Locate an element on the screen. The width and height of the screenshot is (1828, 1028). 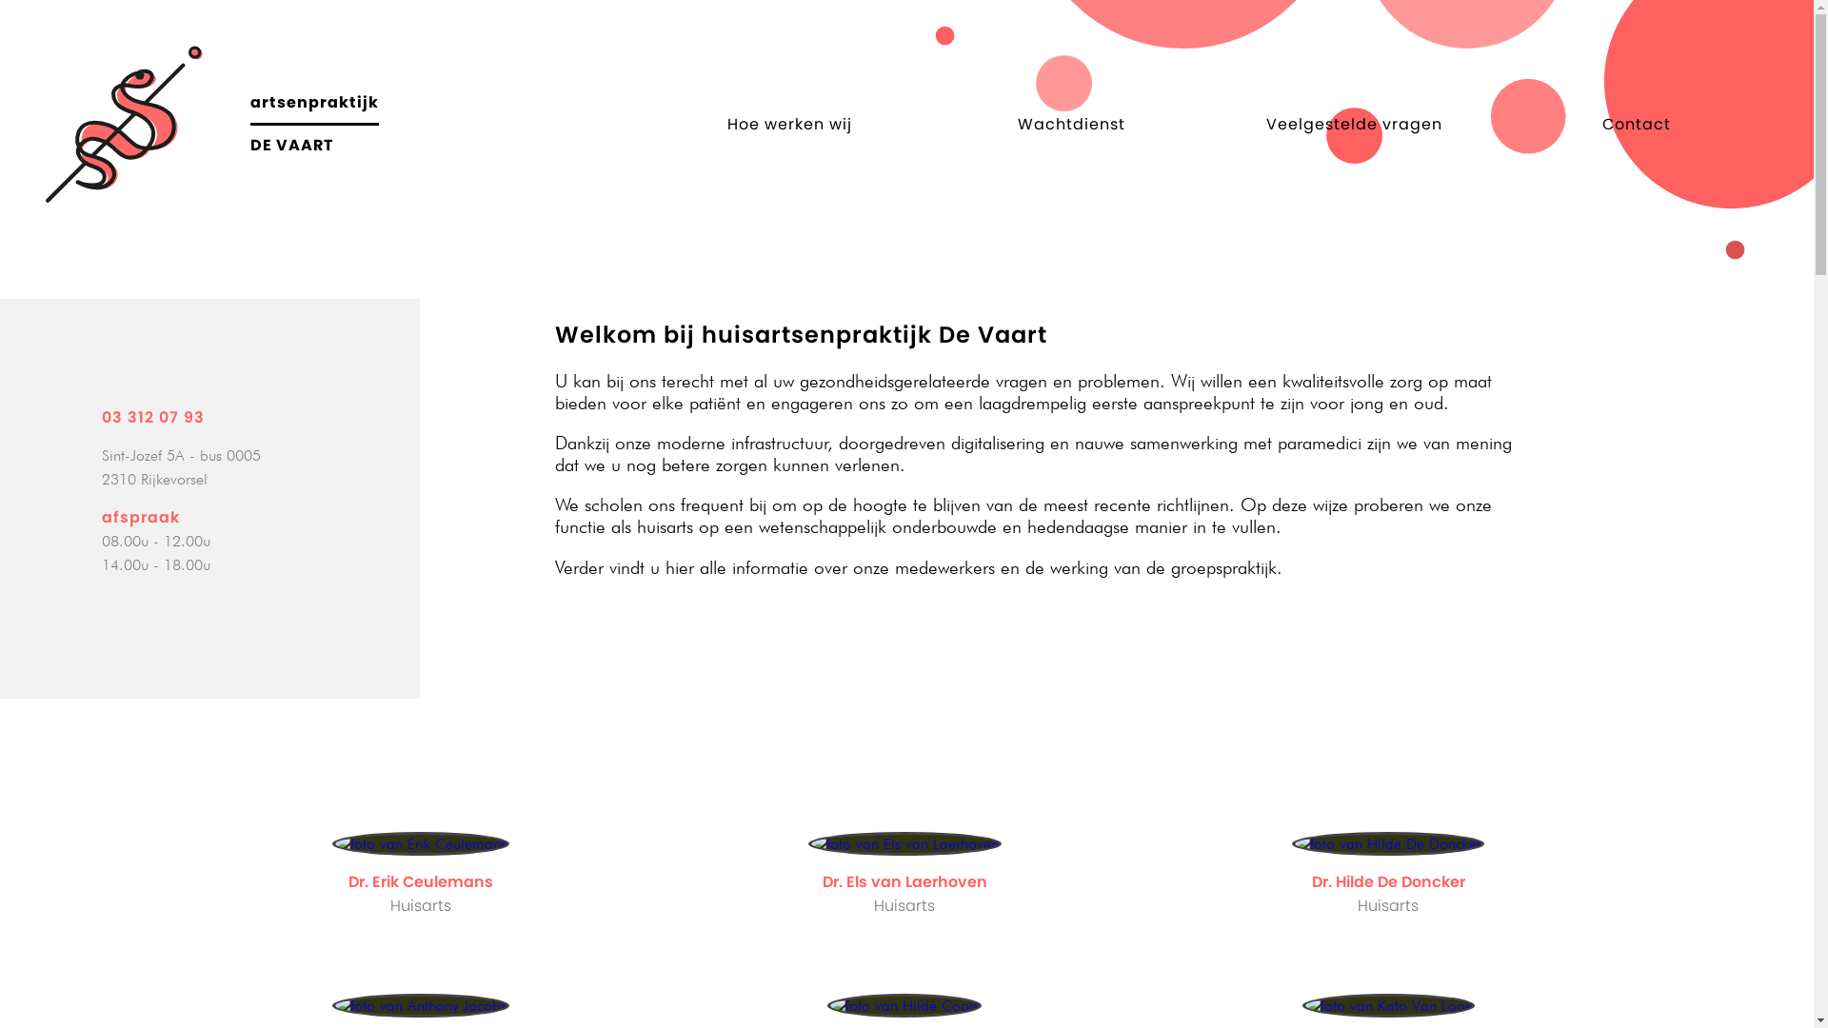
Dr. Erik Ceulemans
Huisarts is located at coordinates (423, 875).